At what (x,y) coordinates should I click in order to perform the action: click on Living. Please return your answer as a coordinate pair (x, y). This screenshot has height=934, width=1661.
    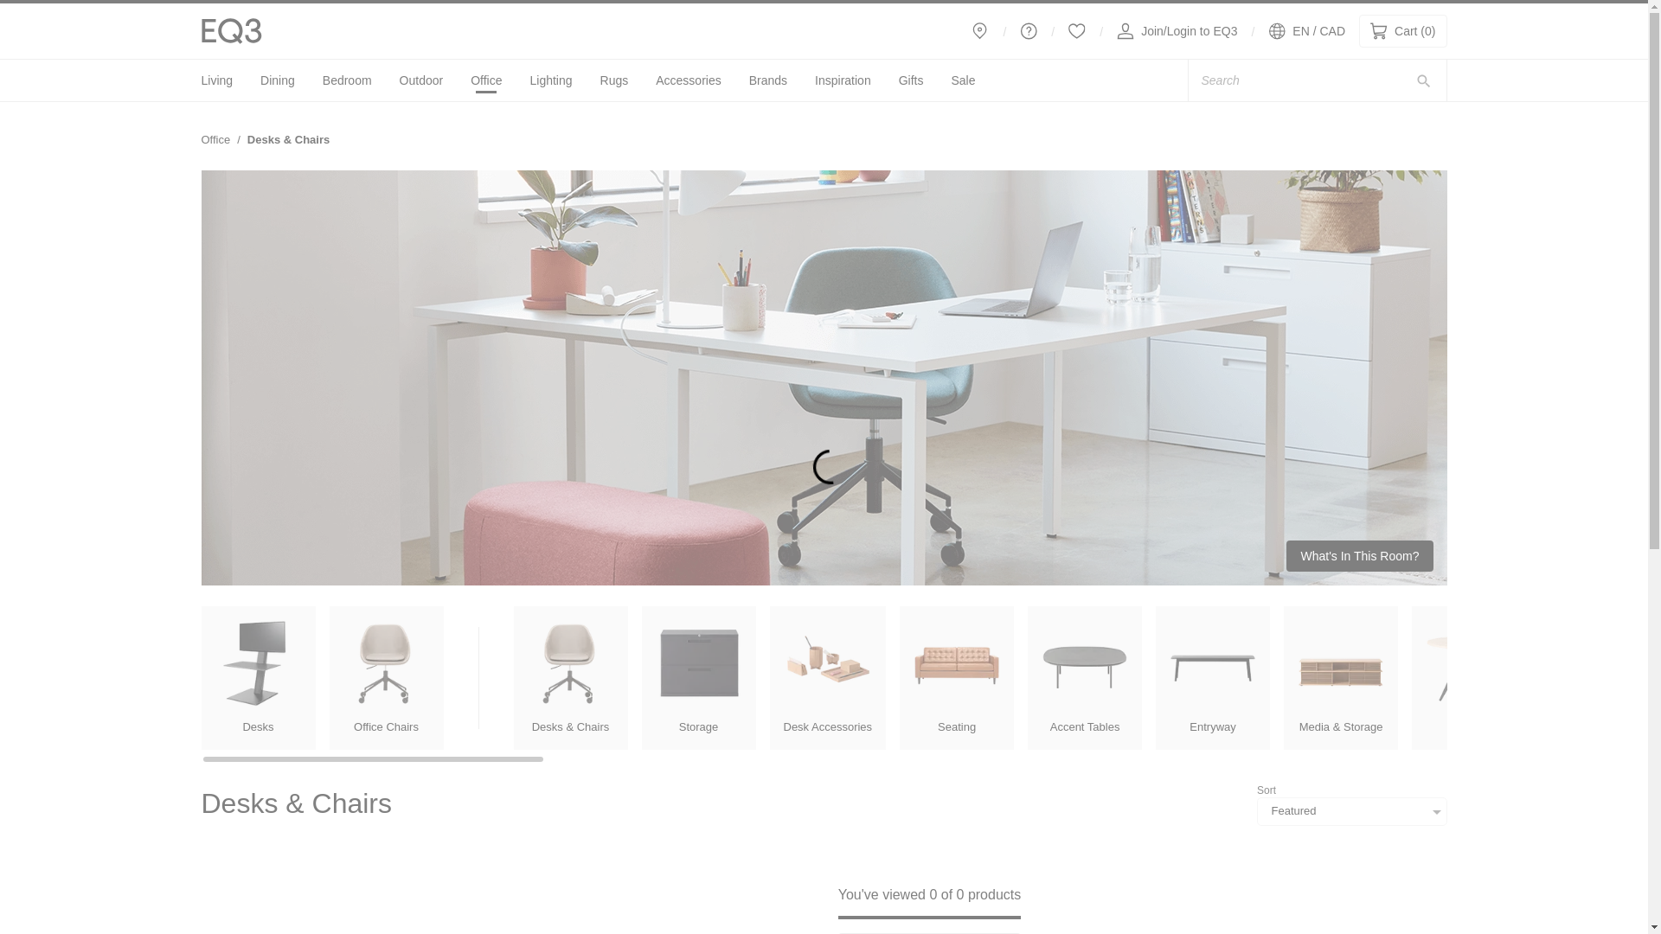
    Looking at the image, I should click on (843, 81).